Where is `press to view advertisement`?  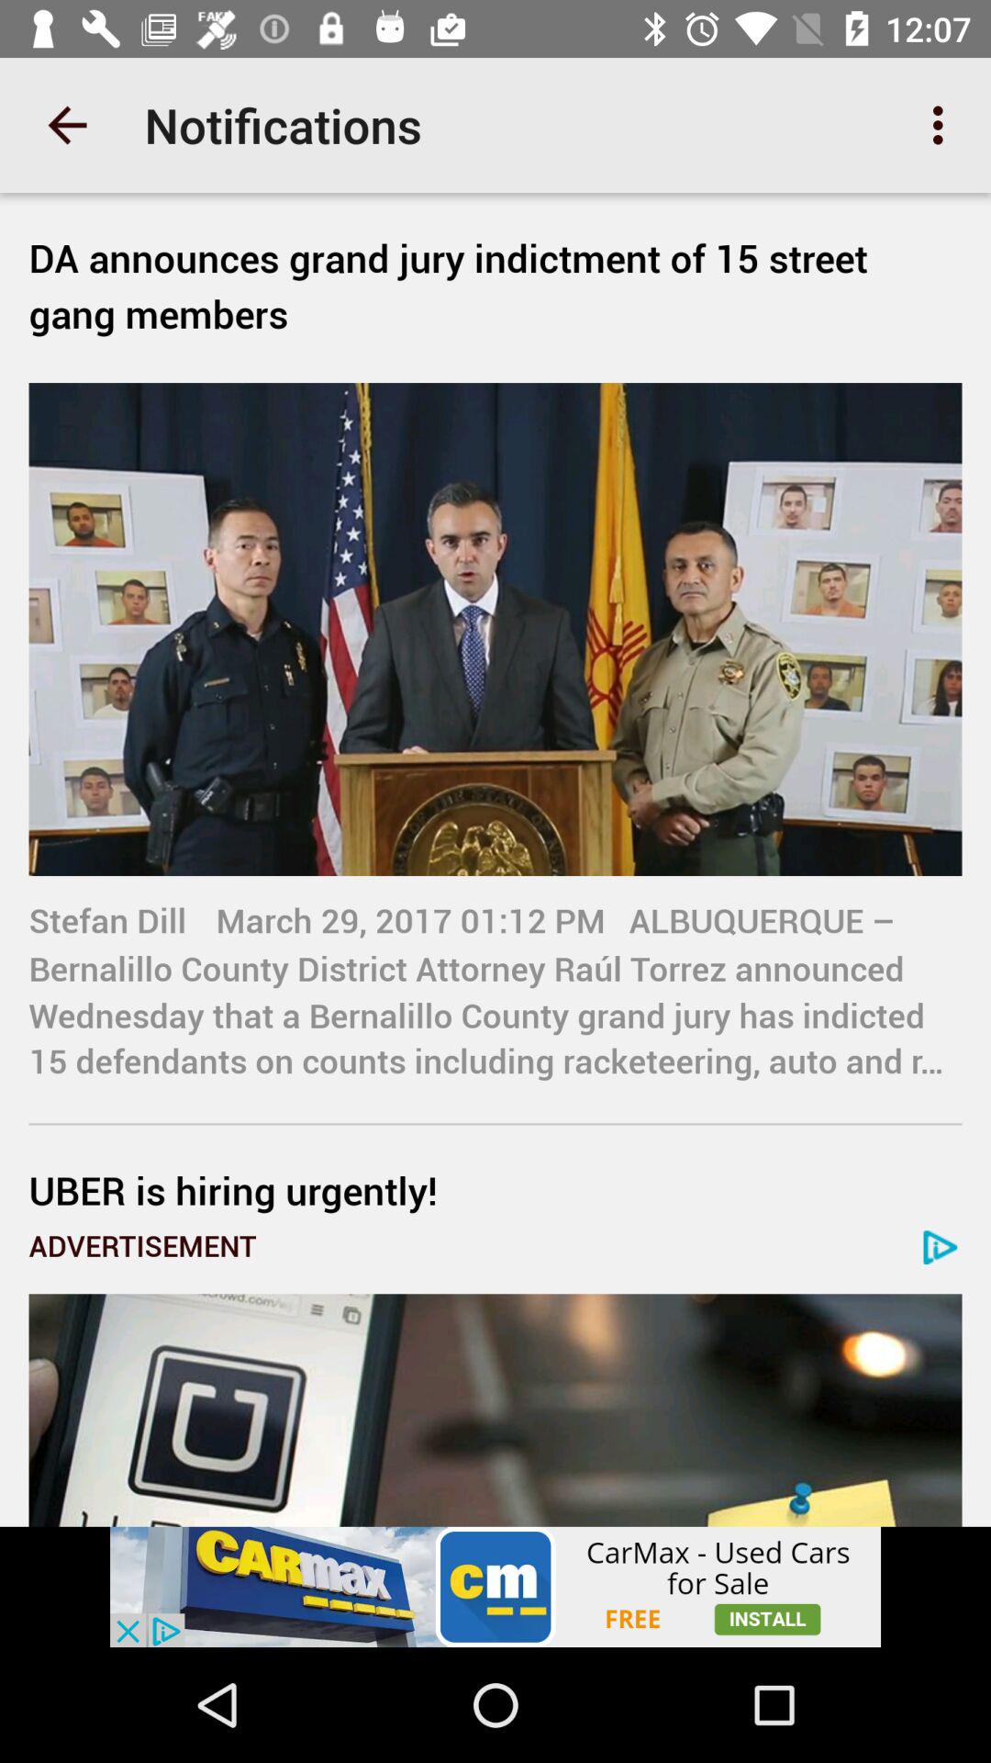 press to view advertisement is located at coordinates (495, 1587).